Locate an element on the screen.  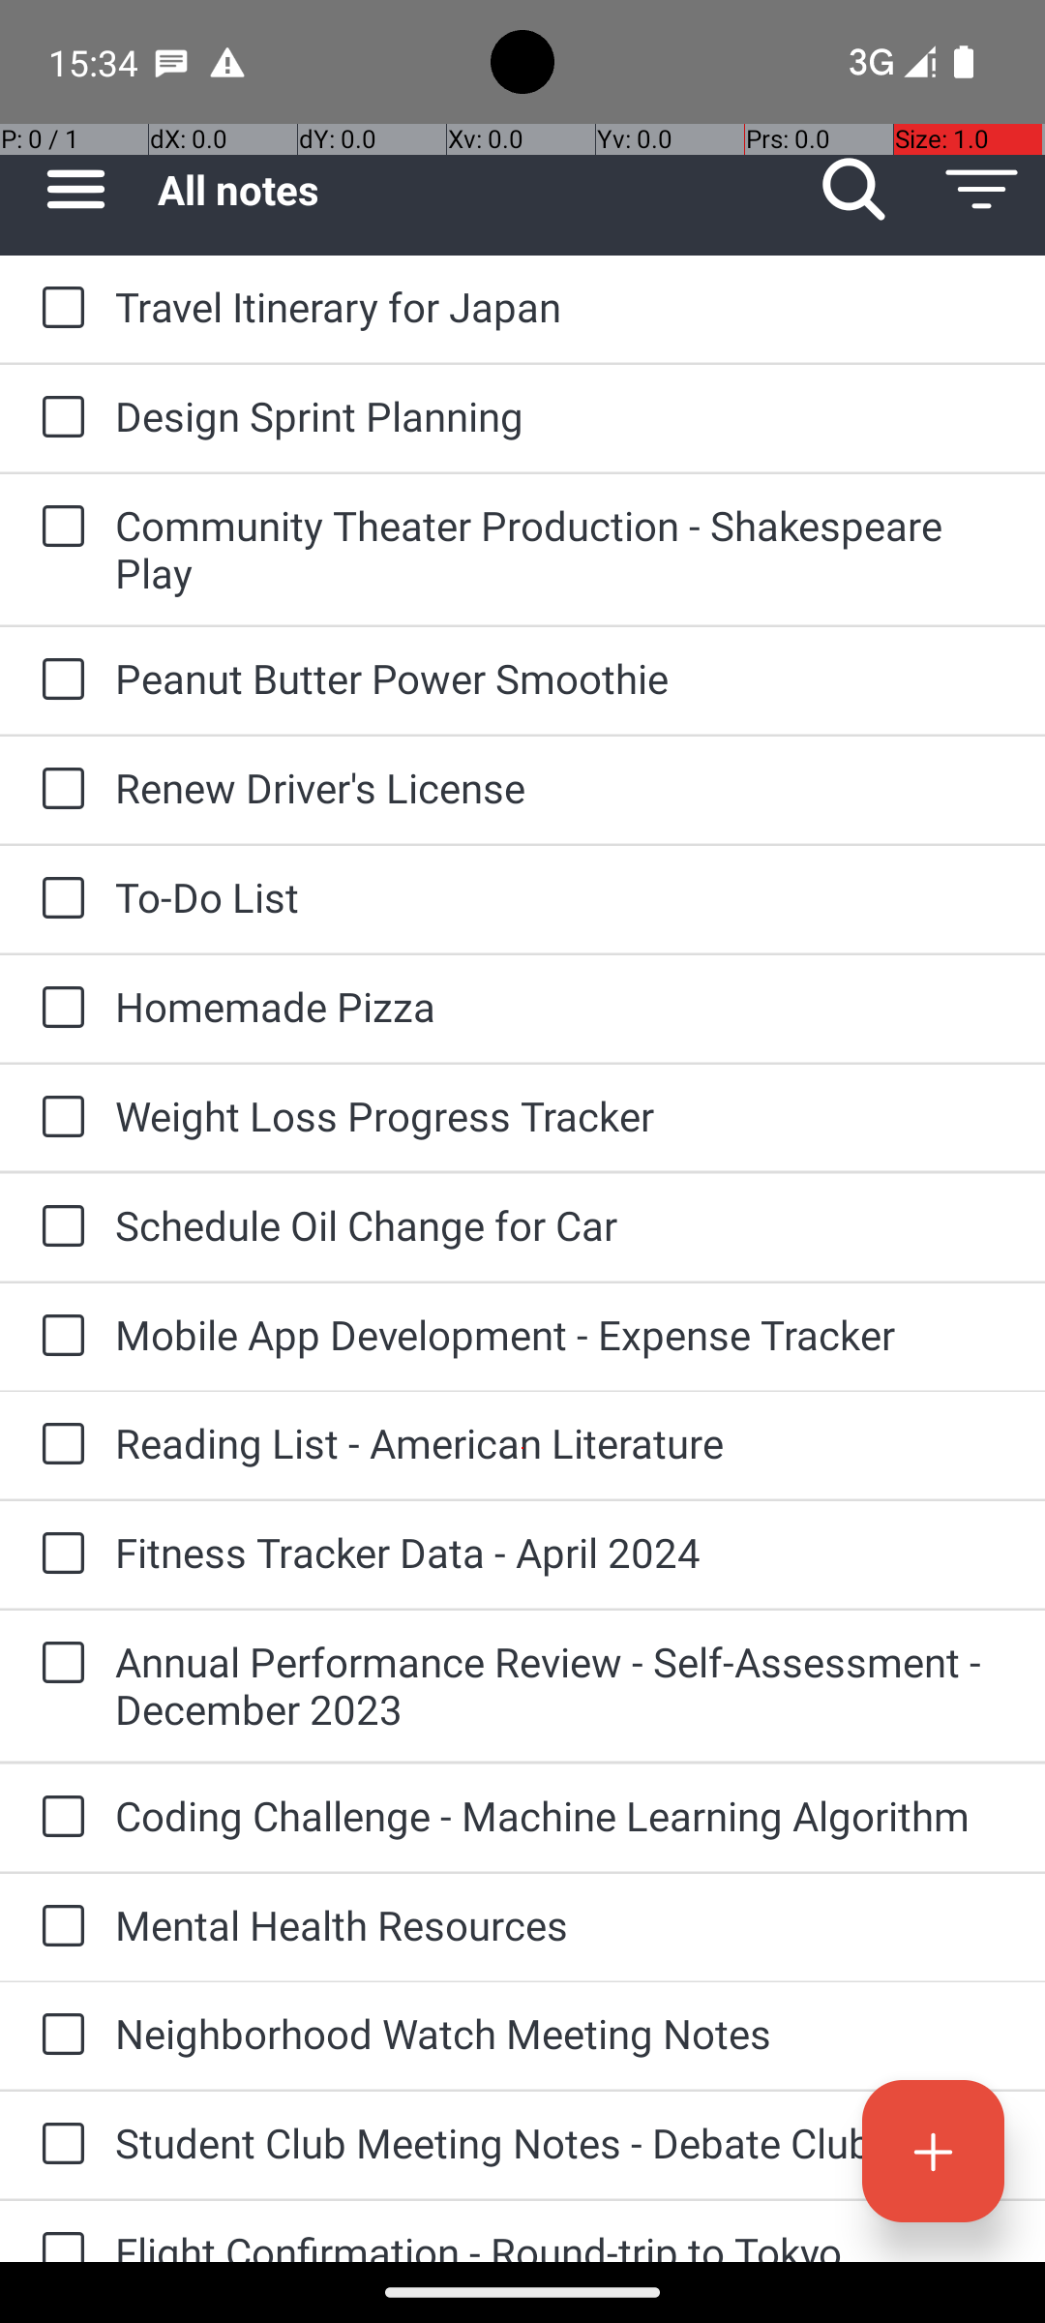
Mobile App Development - Expense Tracker is located at coordinates (561, 1334).